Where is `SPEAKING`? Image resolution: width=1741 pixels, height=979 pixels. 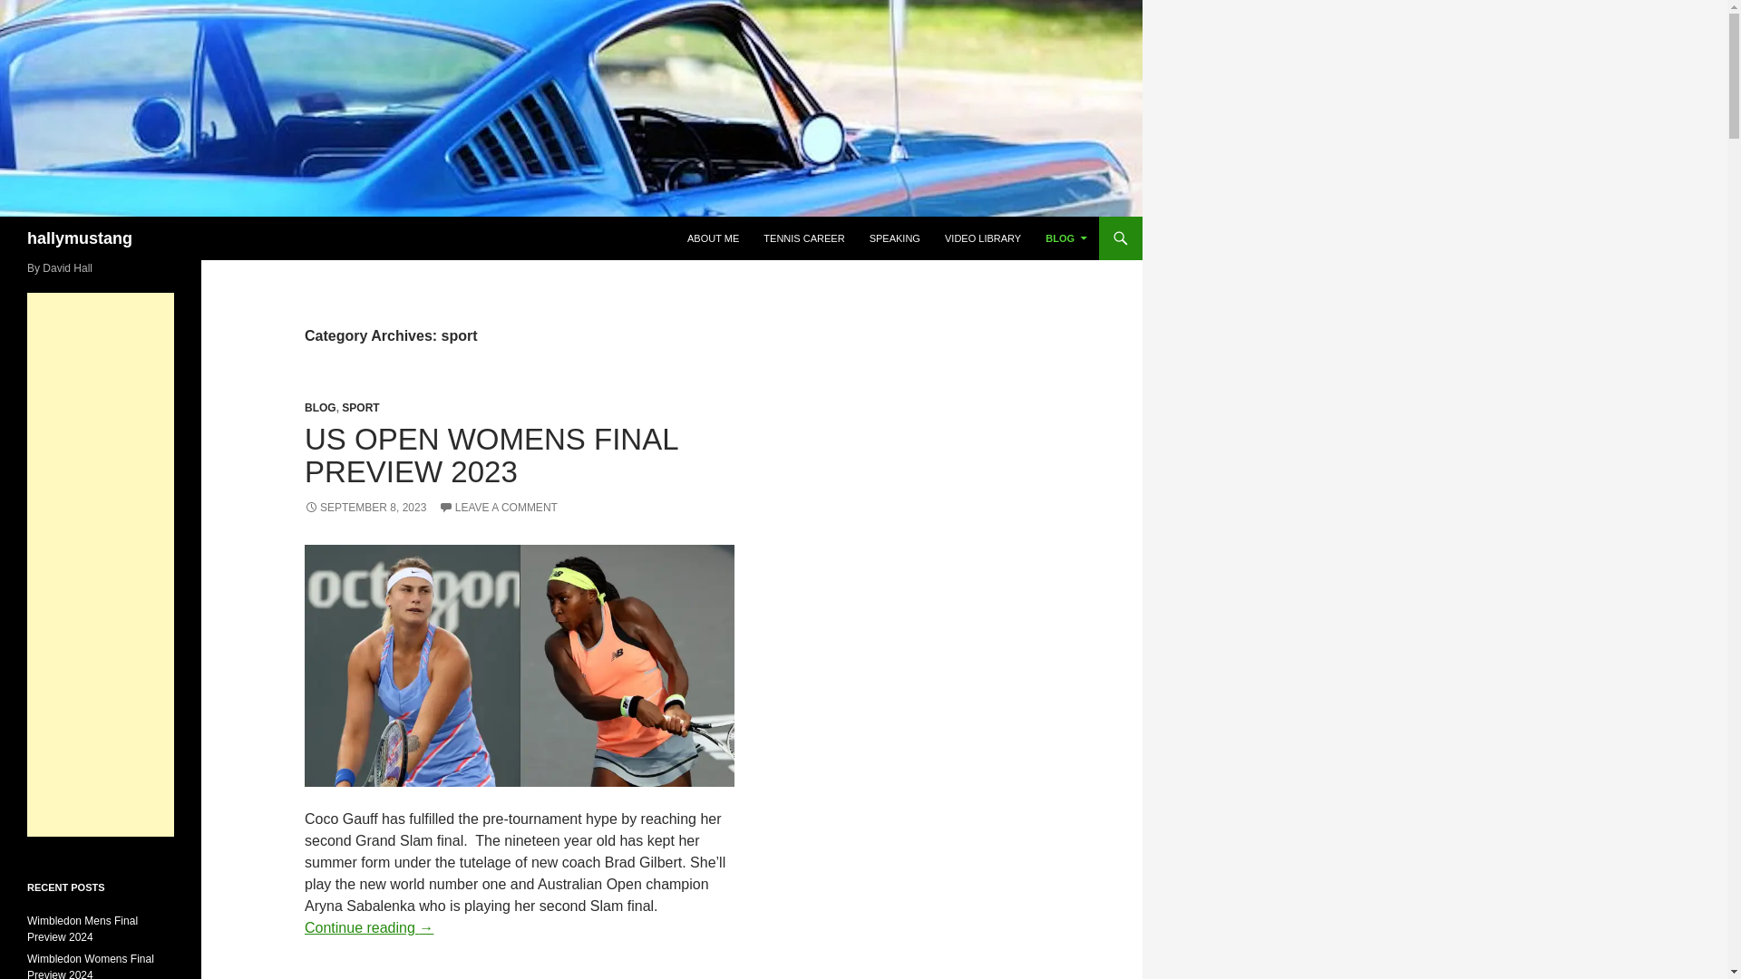
SPEAKING is located at coordinates (894, 237).